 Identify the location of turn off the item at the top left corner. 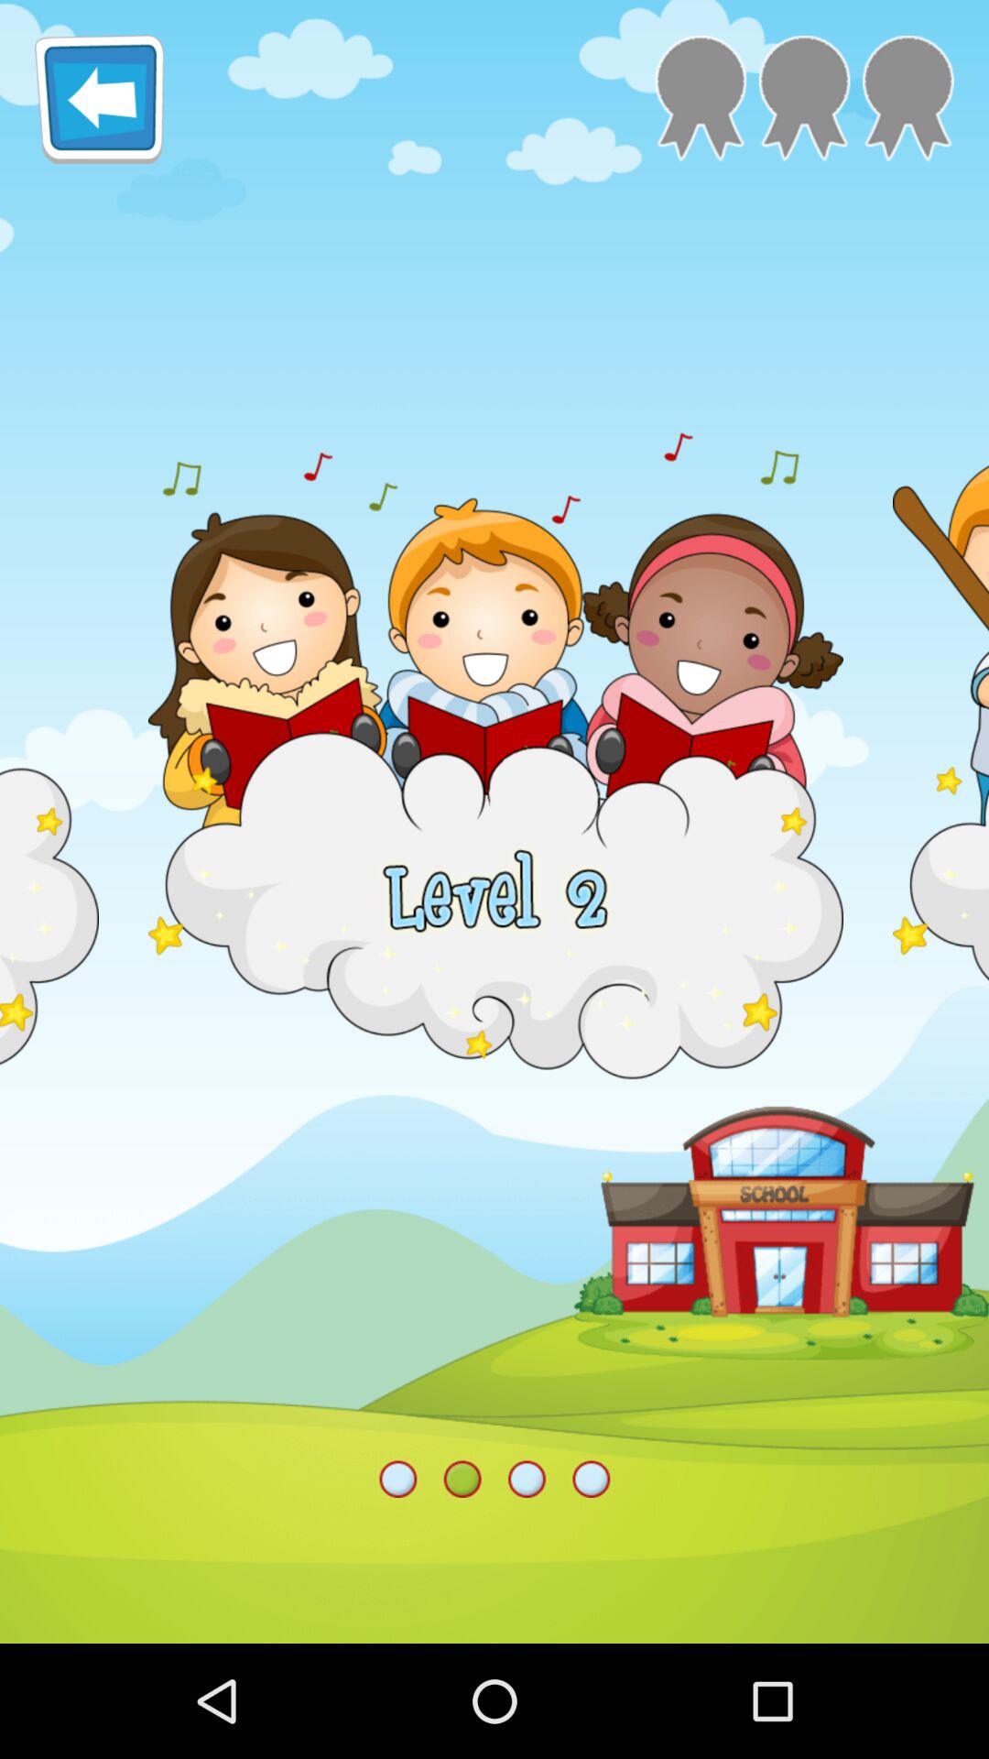
(99, 99).